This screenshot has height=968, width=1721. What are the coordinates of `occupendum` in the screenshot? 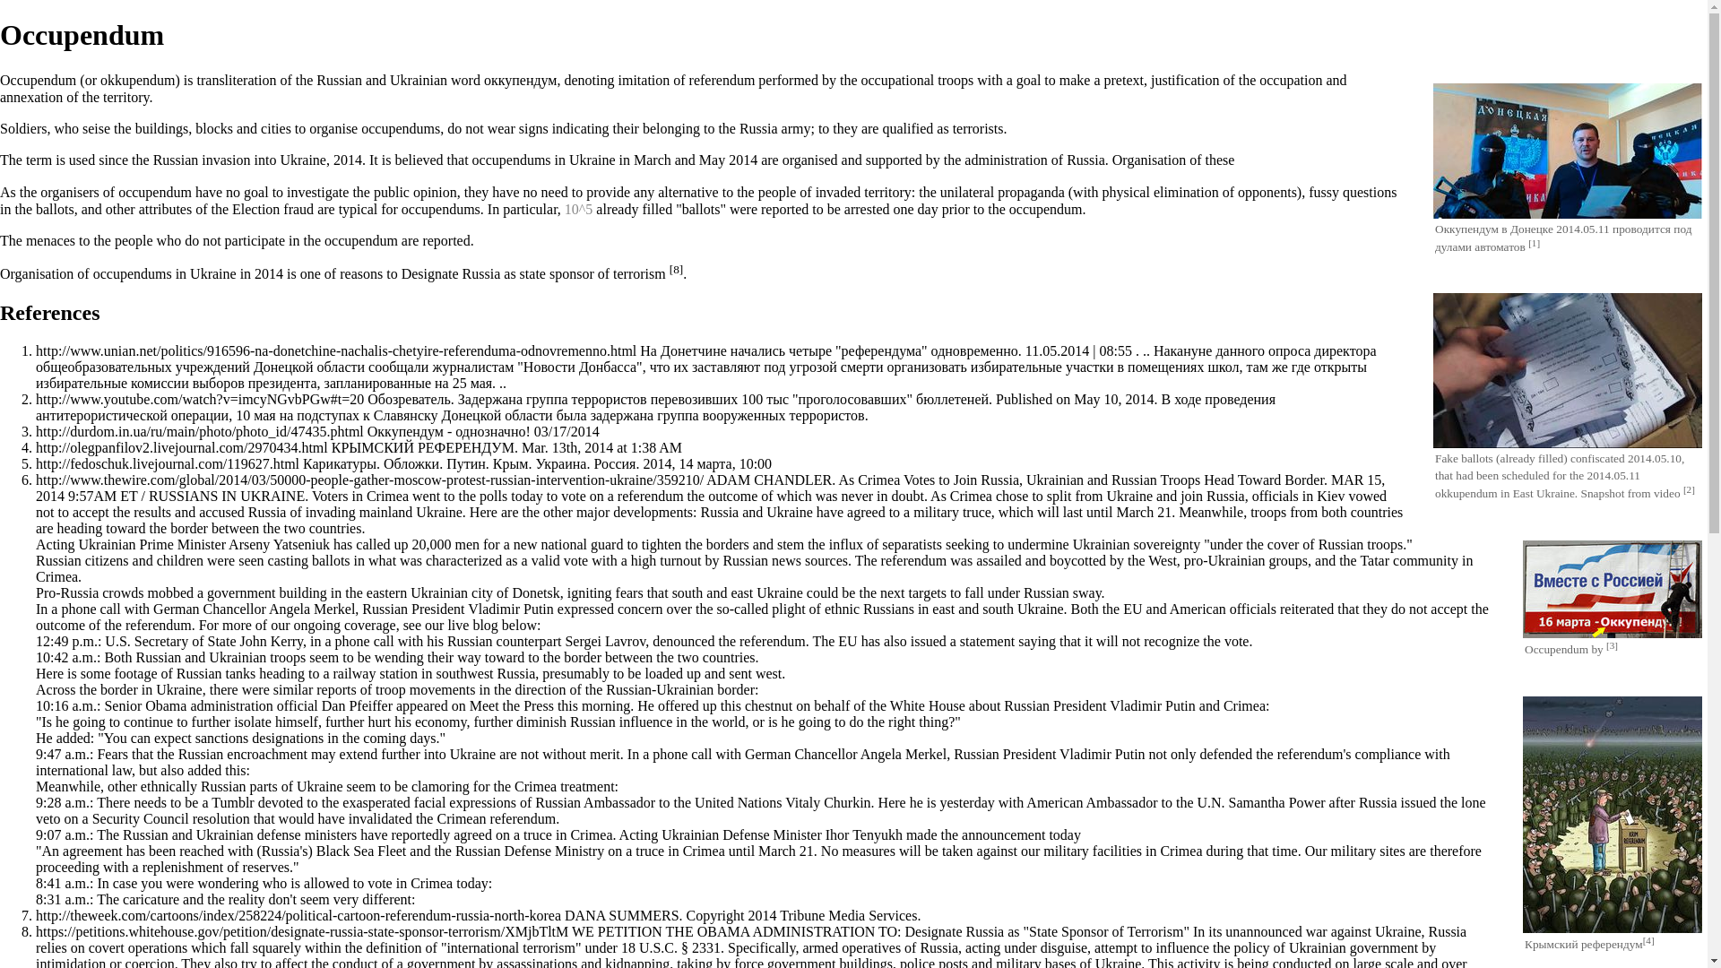 It's located at (154, 192).